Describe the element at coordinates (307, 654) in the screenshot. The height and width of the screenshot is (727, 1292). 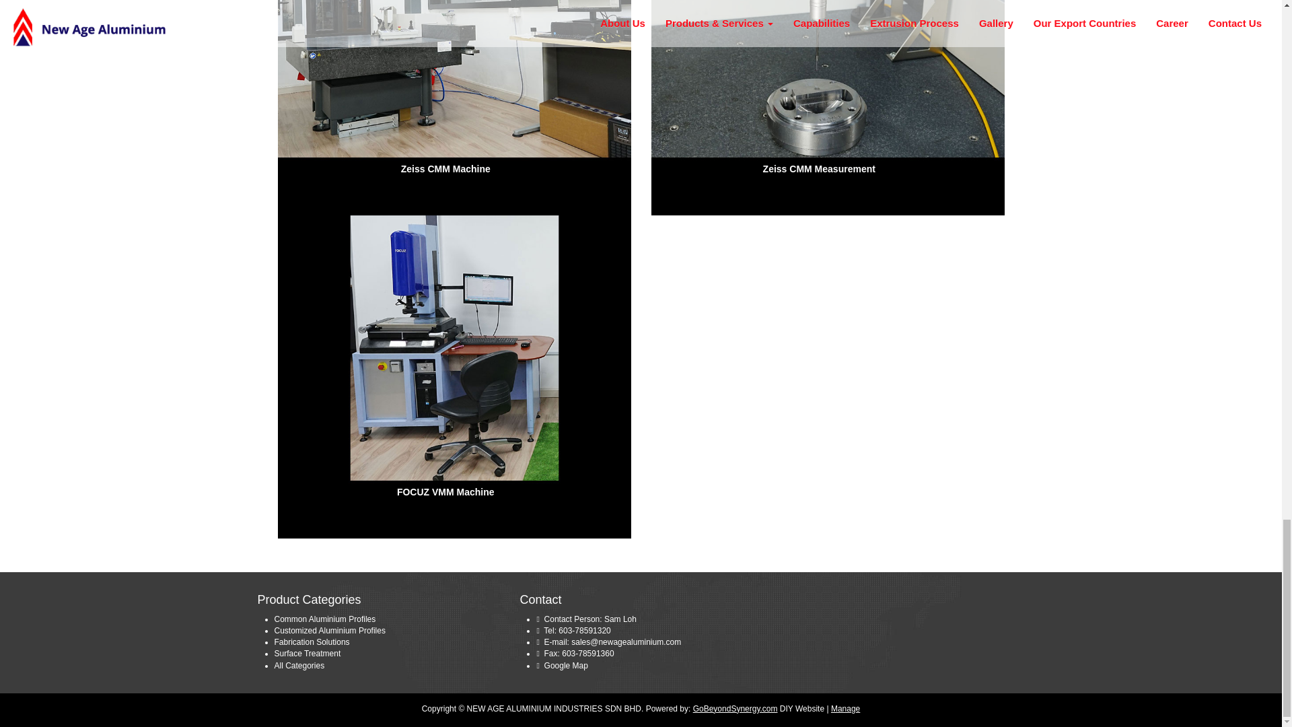
I see `Surface Treatment` at that location.